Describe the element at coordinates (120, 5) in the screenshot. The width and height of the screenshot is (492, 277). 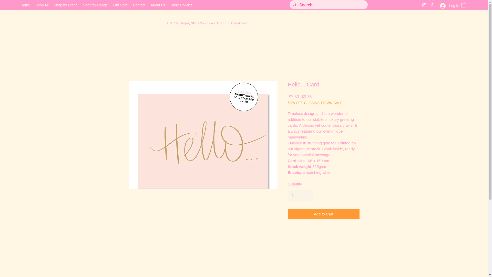
I see `Gift Card` at that location.